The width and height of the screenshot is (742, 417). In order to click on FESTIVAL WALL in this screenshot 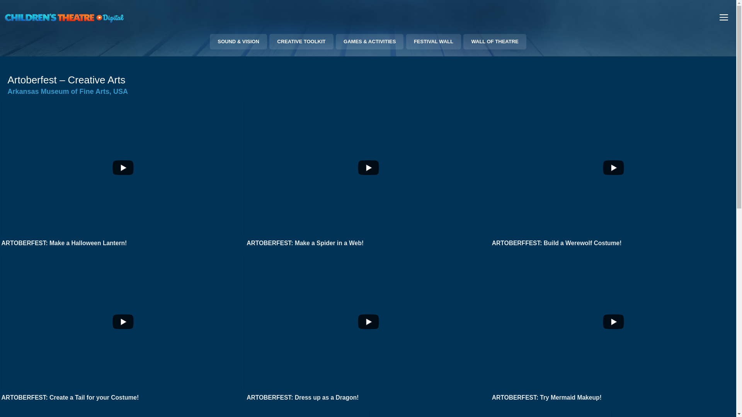, I will do `click(433, 42)`.